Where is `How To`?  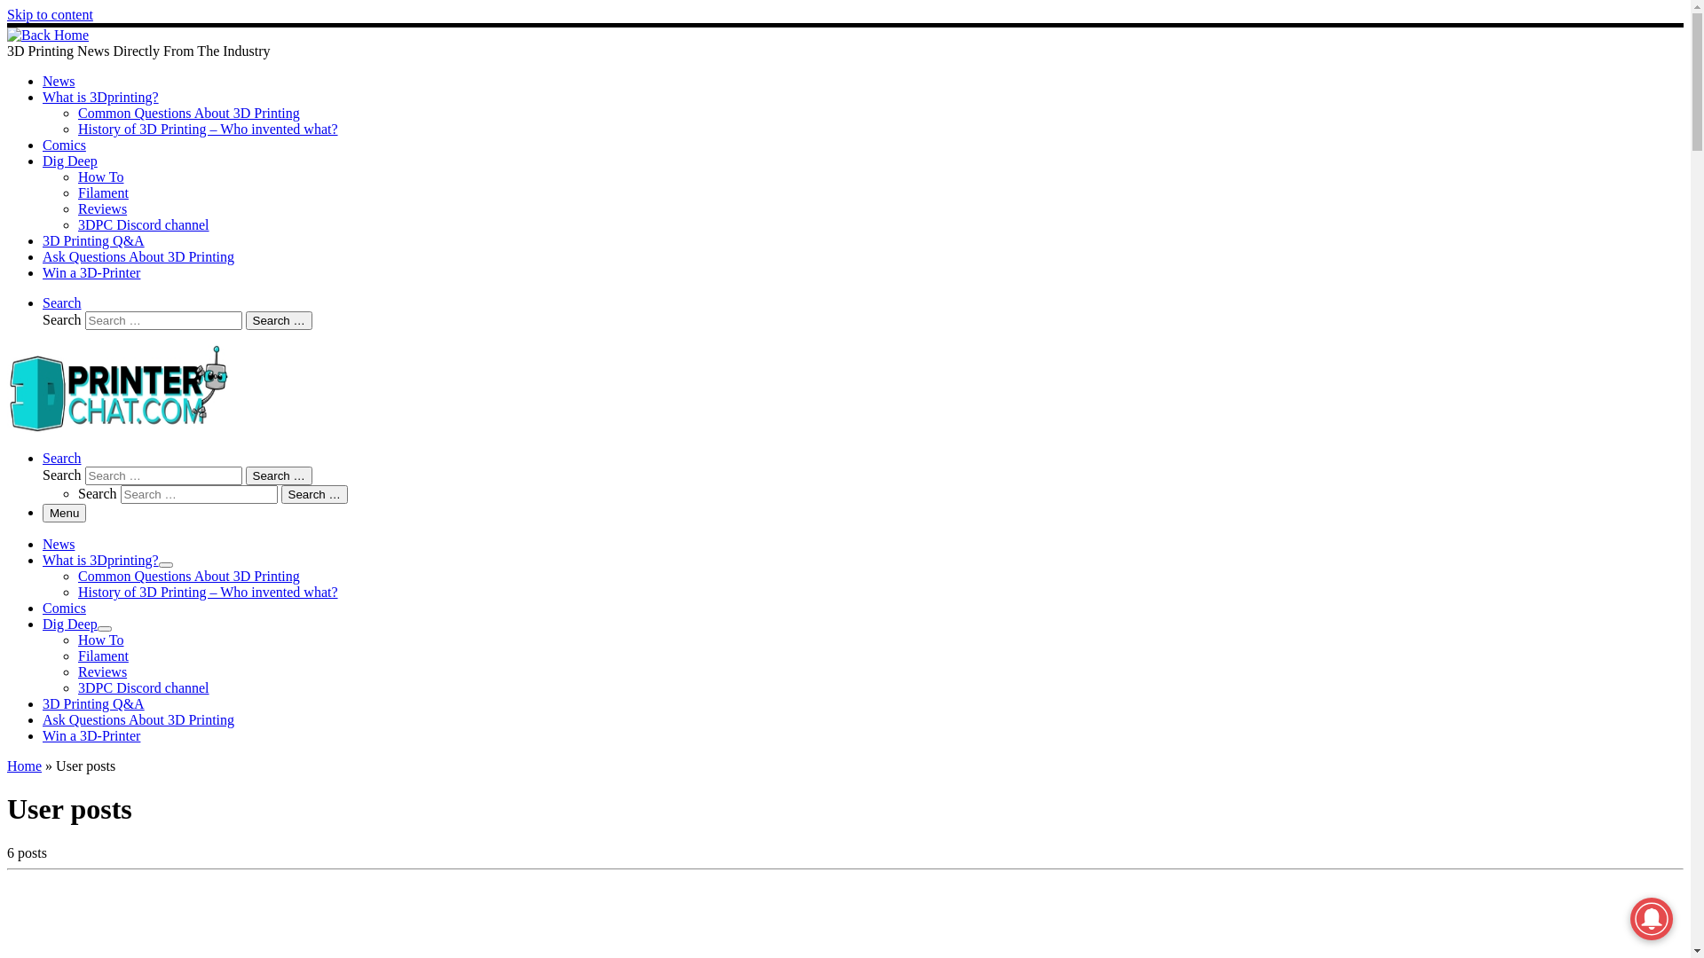
How To is located at coordinates (101, 177).